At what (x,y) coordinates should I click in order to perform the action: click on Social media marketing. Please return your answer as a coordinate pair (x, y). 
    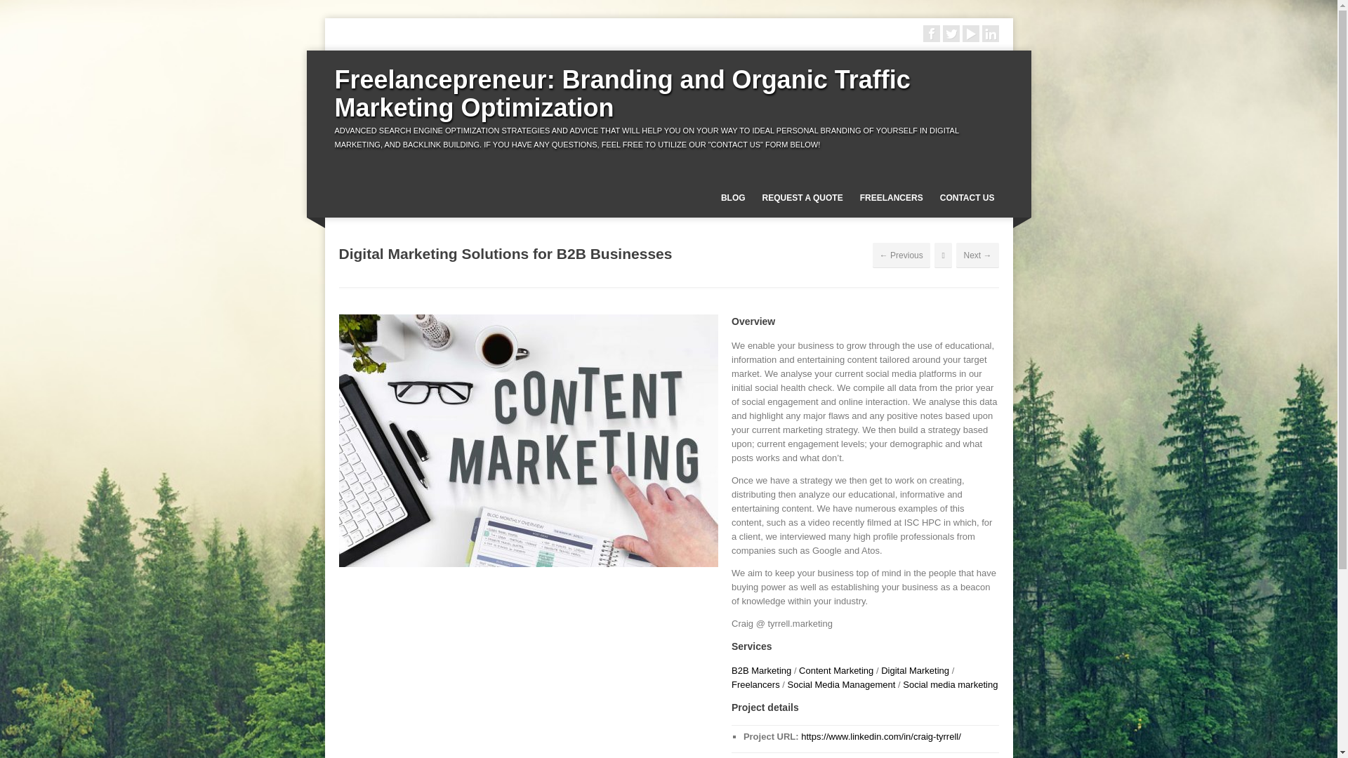
    Looking at the image, I should click on (950, 684).